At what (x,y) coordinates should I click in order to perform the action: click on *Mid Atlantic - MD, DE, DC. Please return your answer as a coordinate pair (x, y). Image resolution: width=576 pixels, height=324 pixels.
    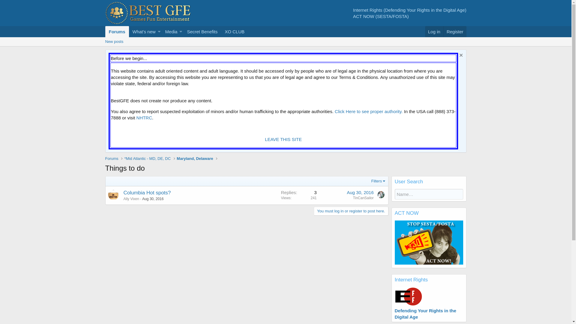
    Looking at the image, I should click on (148, 159).